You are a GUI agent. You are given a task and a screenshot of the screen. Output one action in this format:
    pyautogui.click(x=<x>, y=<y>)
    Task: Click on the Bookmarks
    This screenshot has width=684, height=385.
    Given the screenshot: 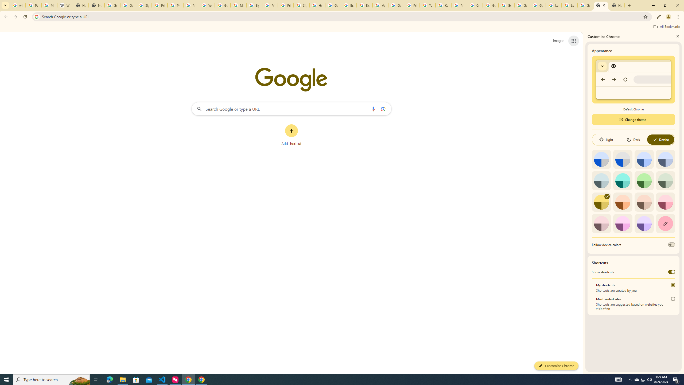 What is the action you would take?
    pyautogui.click(x=342, y=27)
    